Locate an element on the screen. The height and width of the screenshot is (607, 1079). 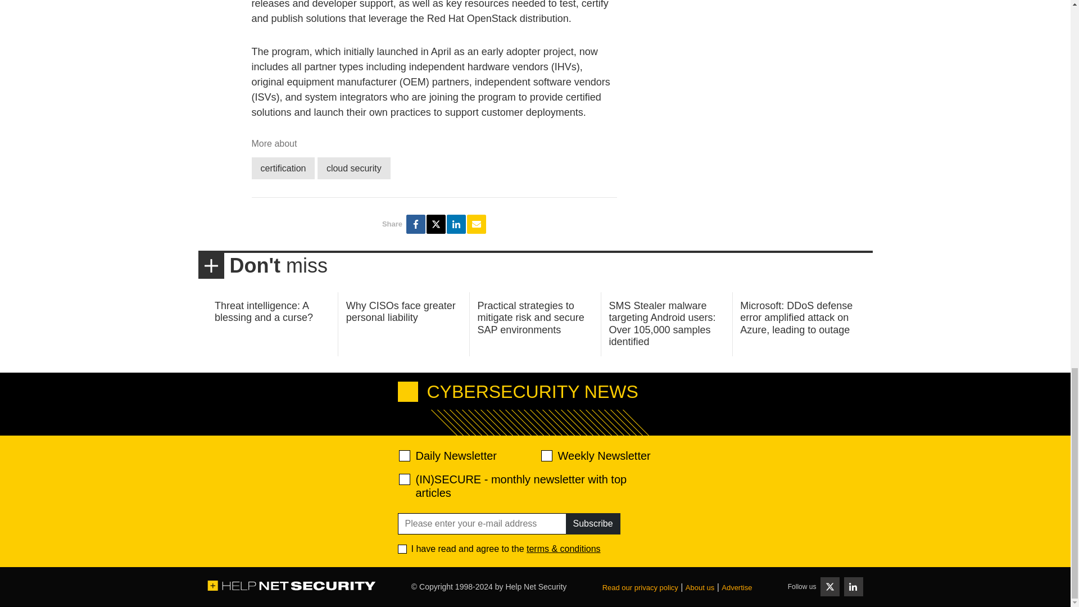
Threat intelligence: A blessing and a curse? is located at coordinates (264, 311).